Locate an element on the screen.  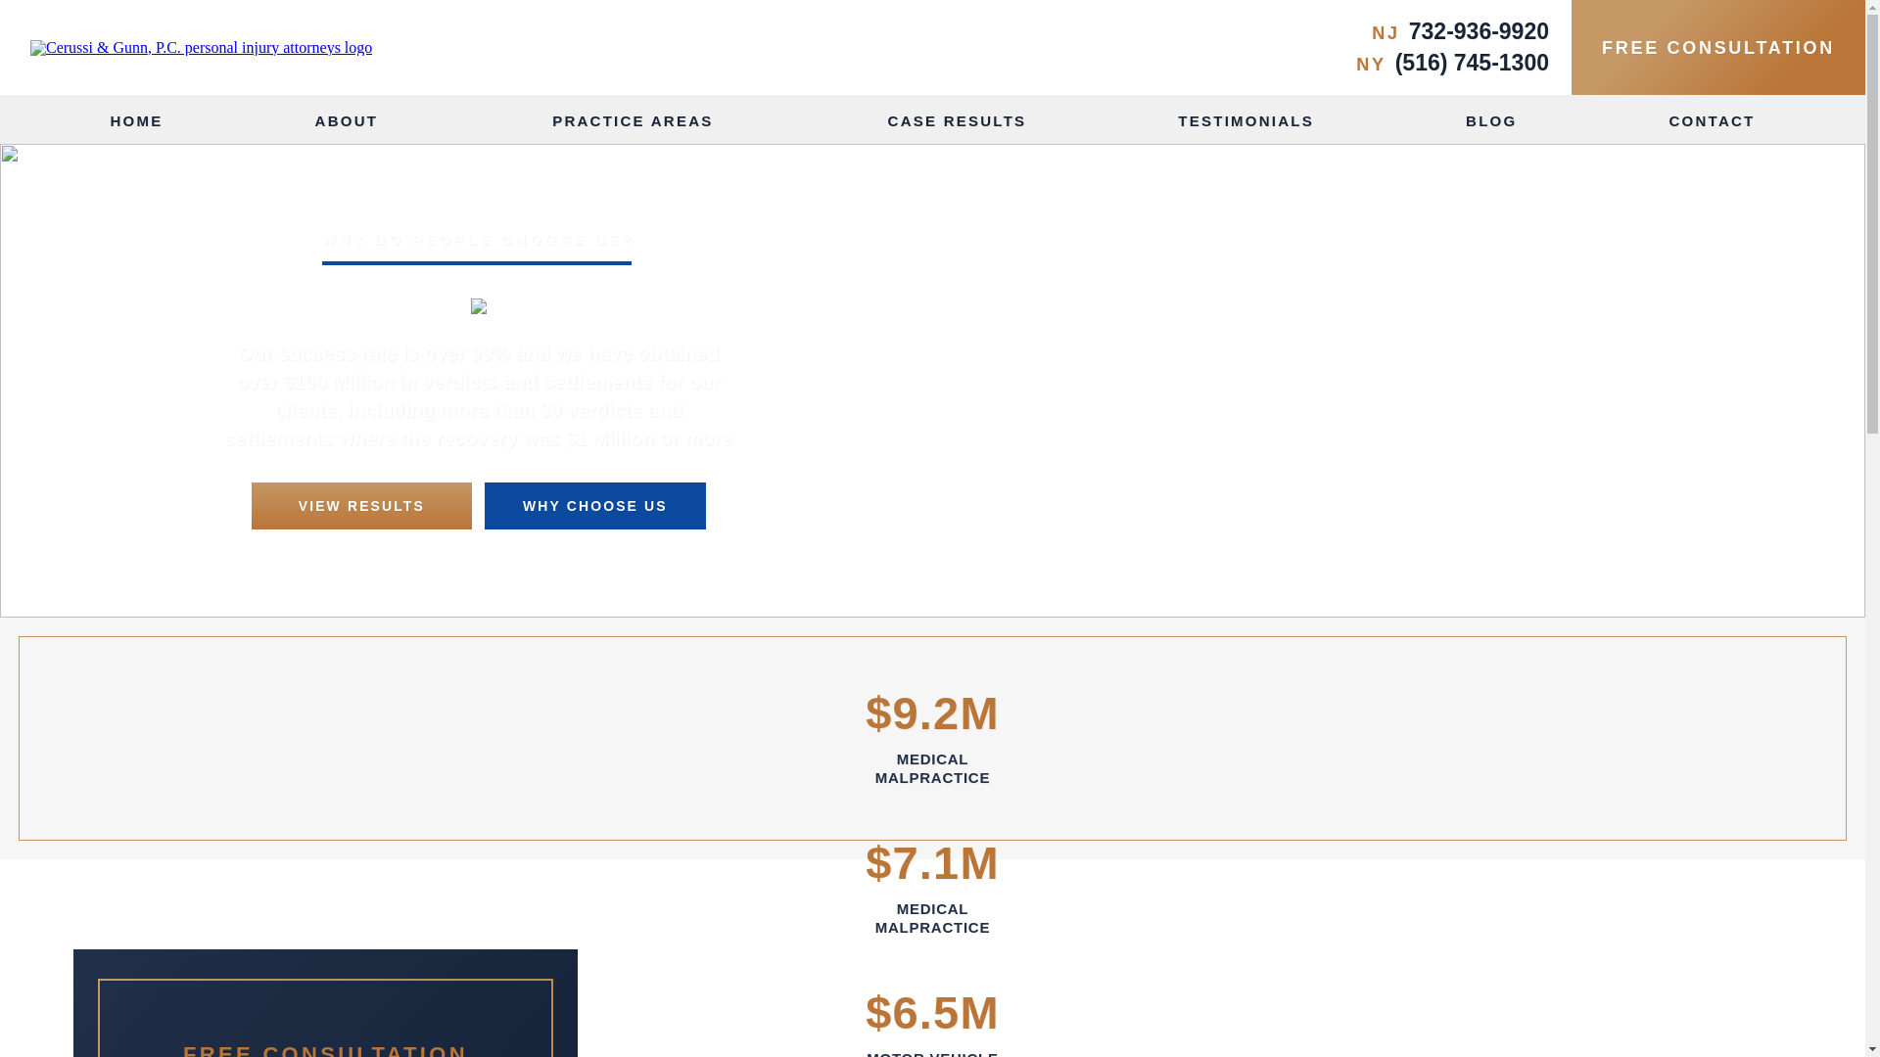
CONTACT is located at coordinates (1712, 119).